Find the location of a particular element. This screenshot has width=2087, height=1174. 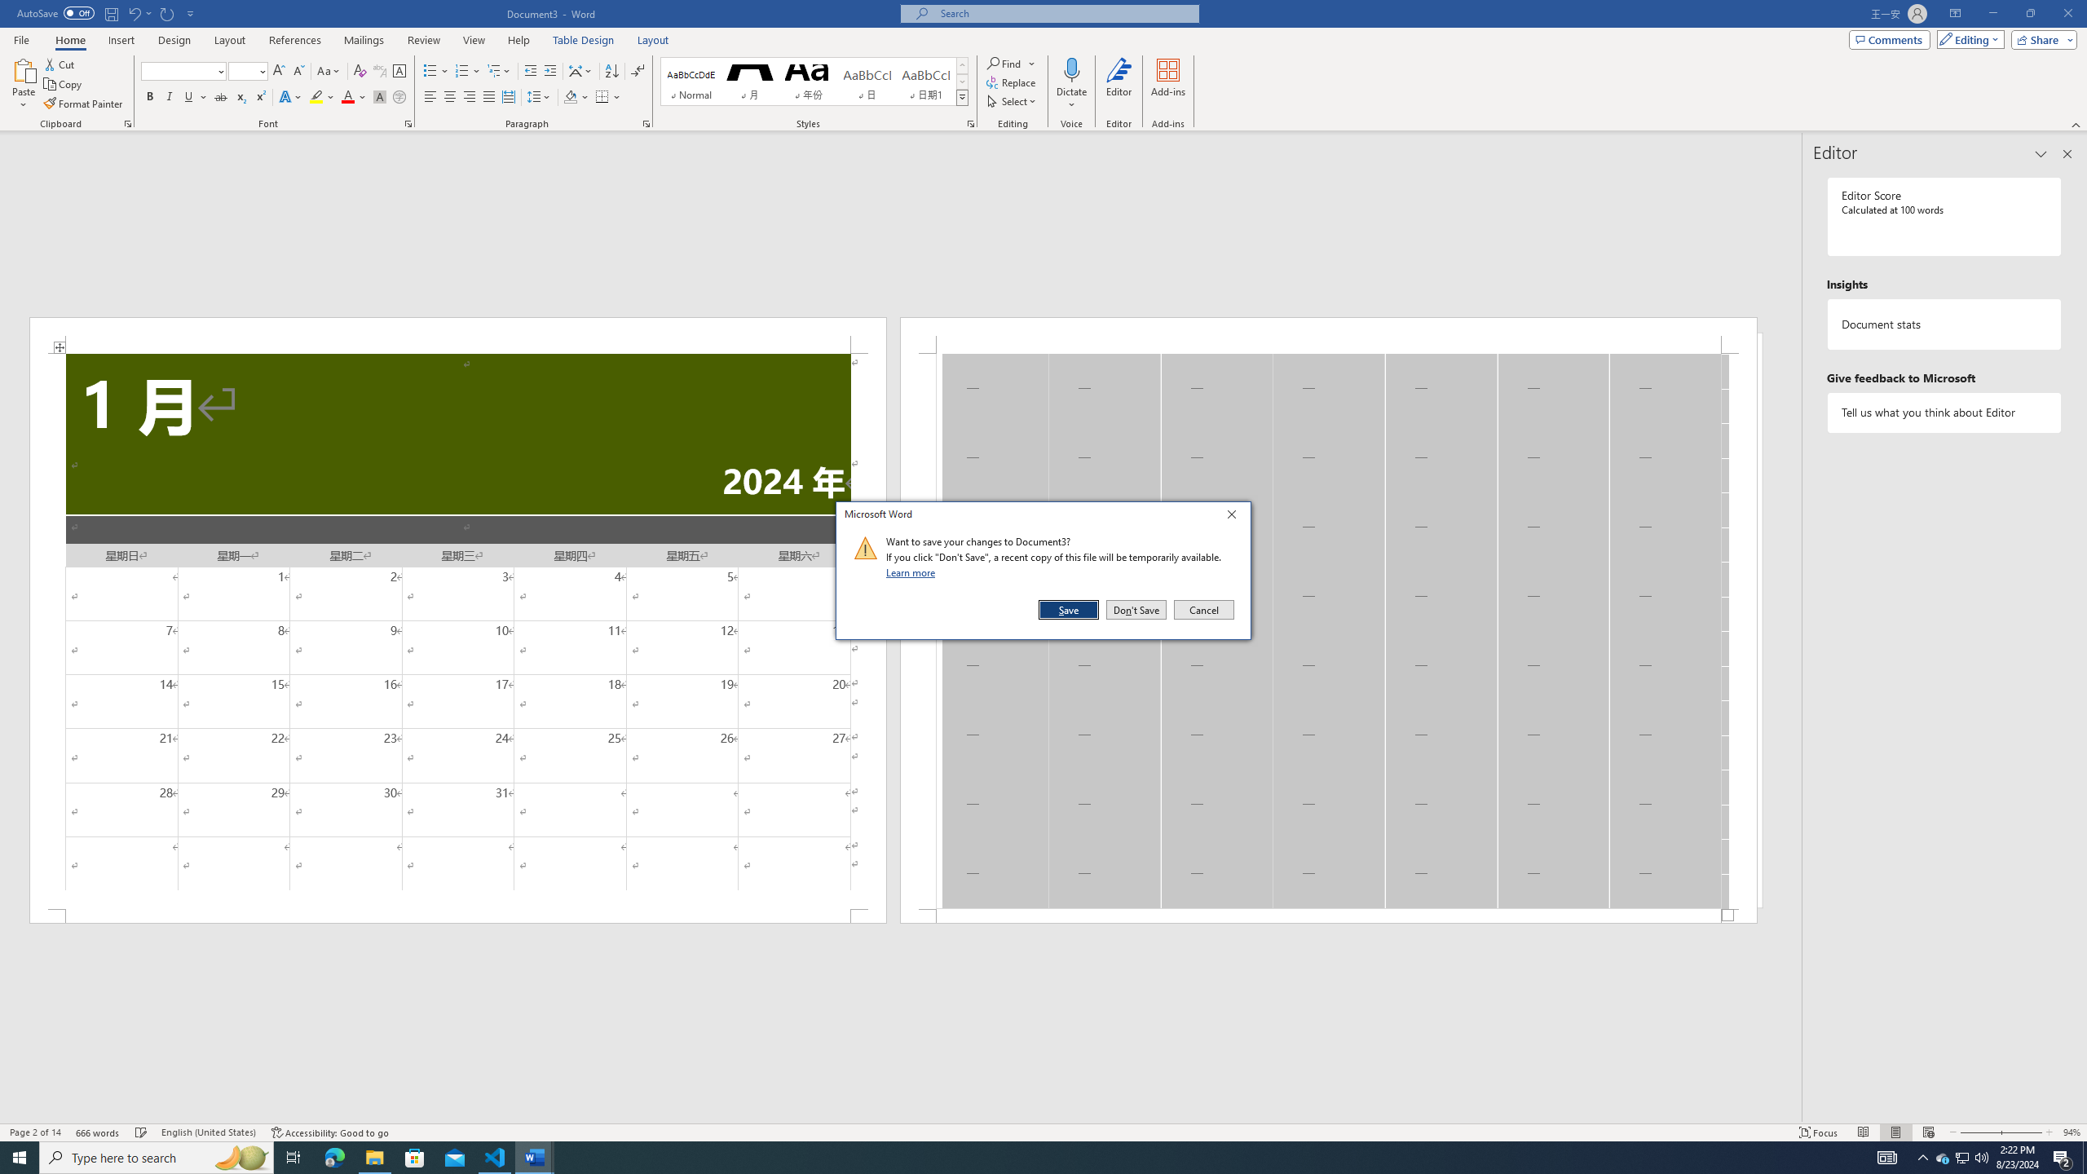

Word Count 666 words is located at coordinates (99, 1132).